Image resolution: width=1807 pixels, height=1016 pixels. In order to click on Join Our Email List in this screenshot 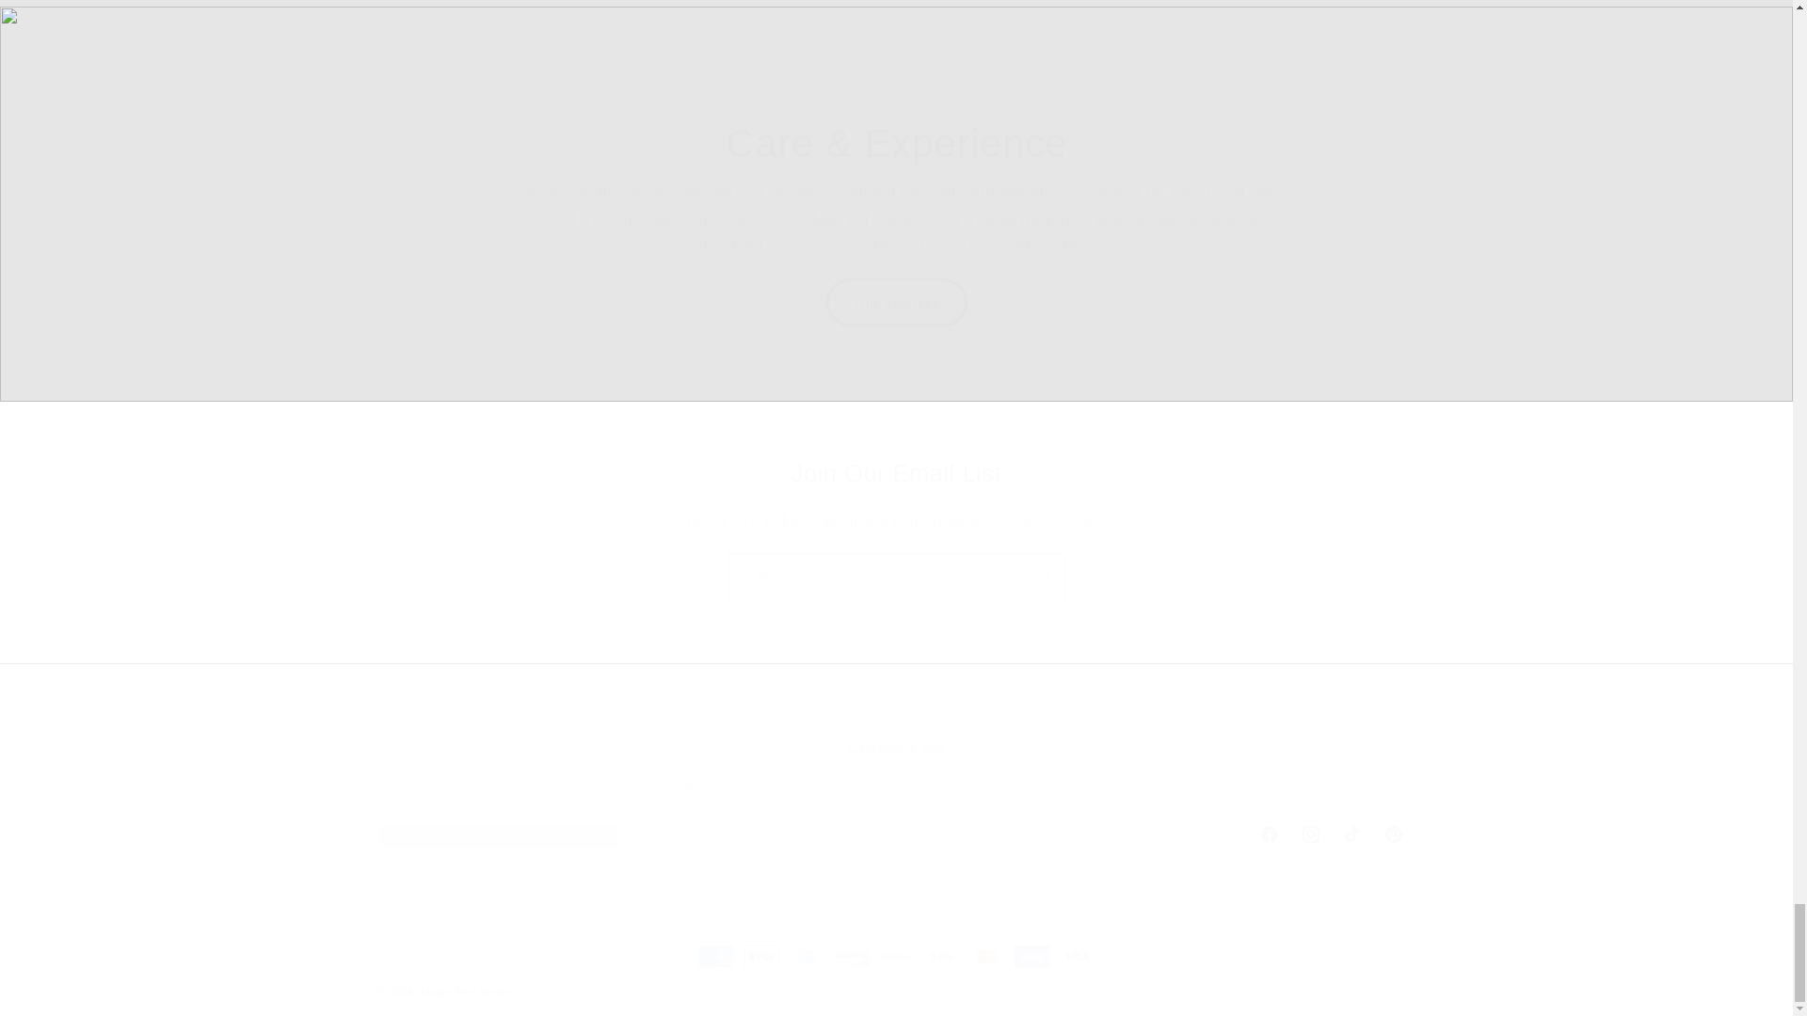, I will do `click(895, 834)`.